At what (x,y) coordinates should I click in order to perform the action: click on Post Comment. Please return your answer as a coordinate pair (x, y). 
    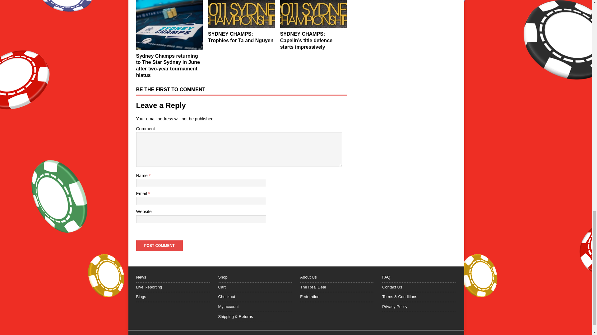
    Looking at the image, I should click on (159, 246).